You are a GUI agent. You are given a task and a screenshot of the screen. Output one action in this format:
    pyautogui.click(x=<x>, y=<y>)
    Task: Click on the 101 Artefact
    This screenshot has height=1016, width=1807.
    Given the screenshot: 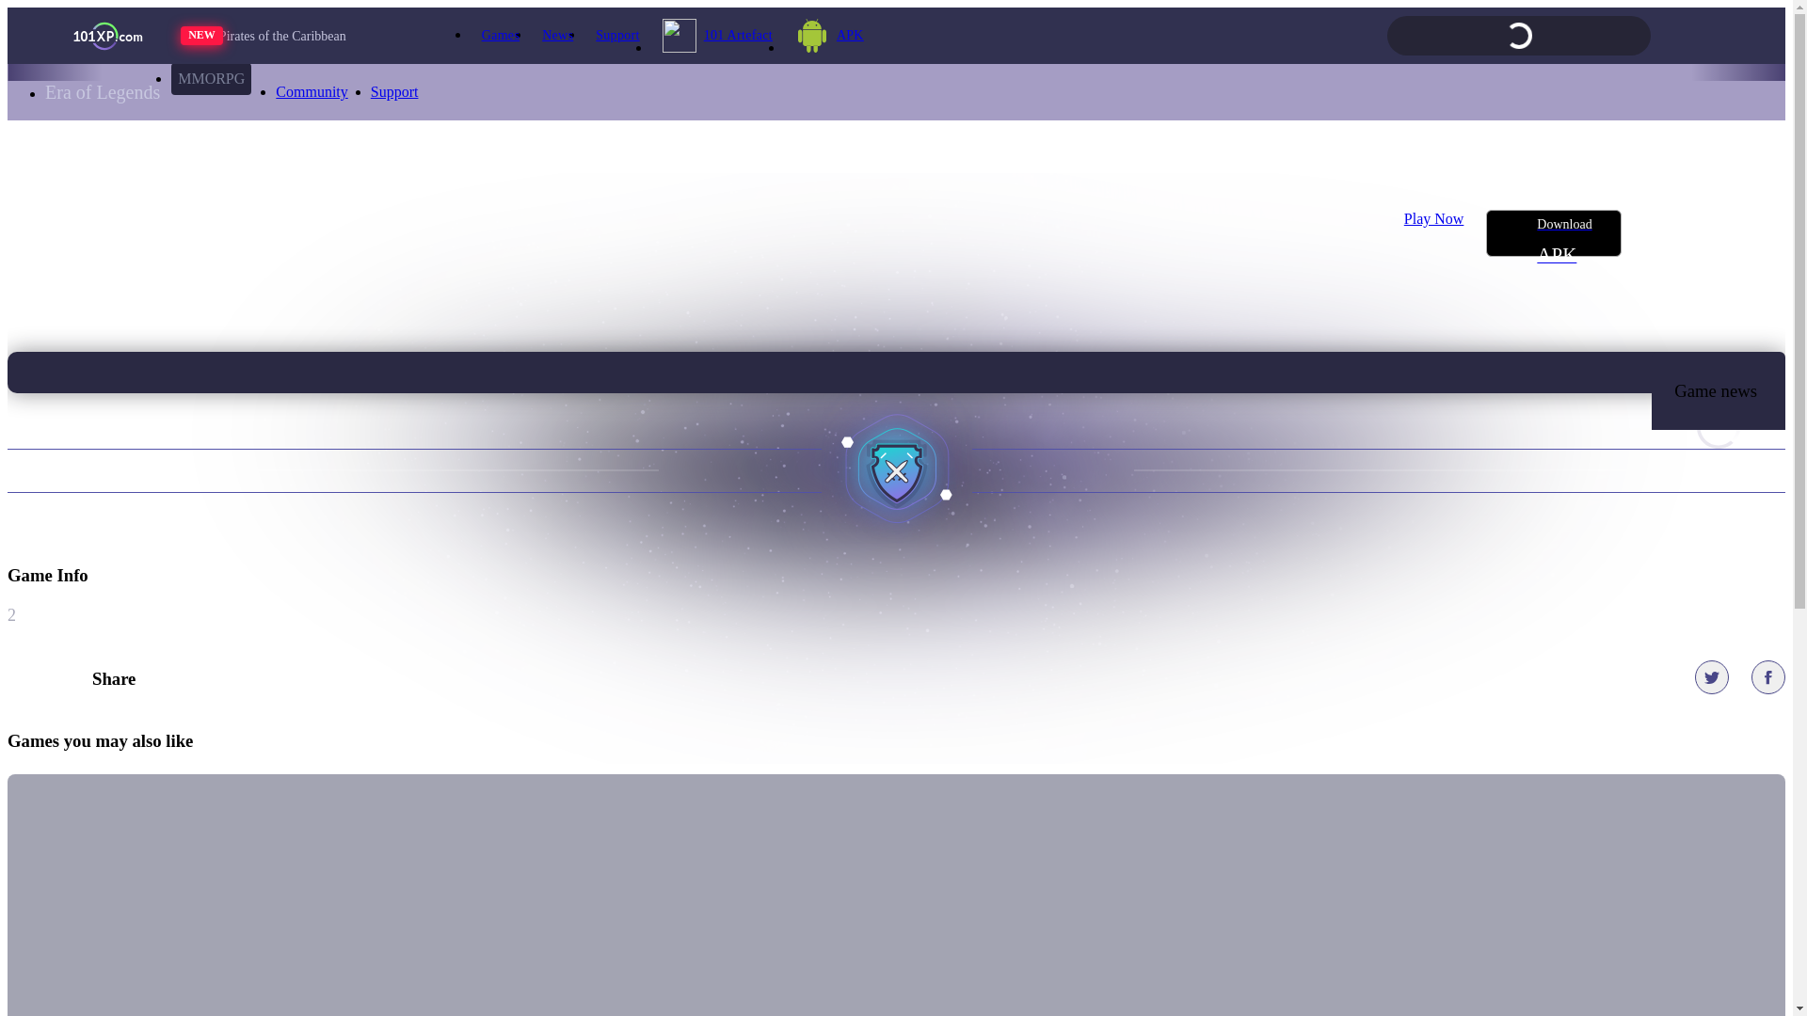 What is the action you would take?
    pyautogui.click(x=717, y=36)
    